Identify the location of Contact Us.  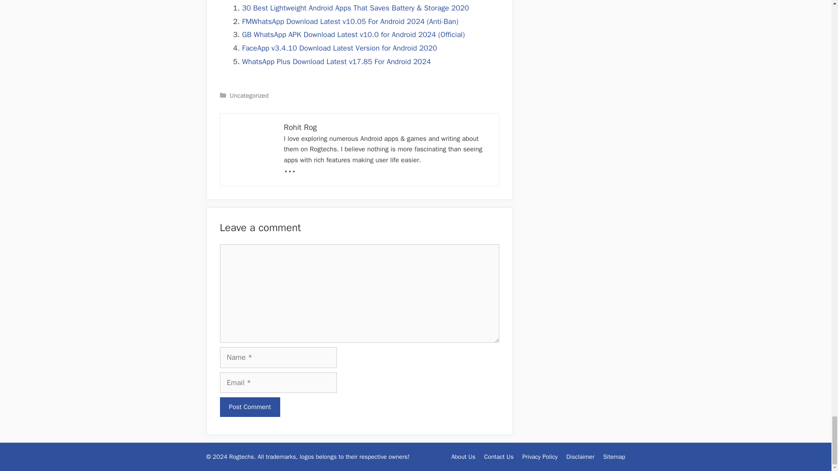
(498, 457).